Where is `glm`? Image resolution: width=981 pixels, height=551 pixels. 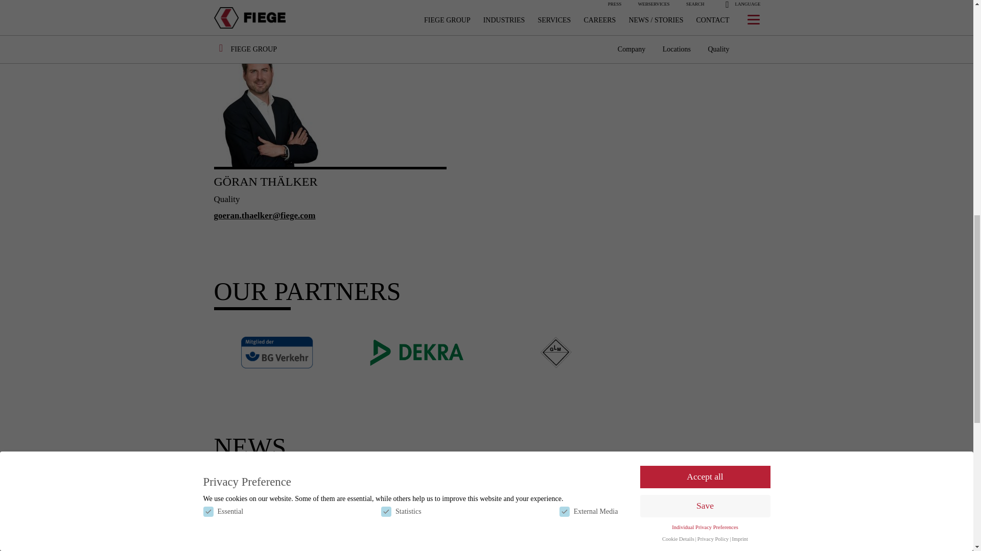
glm is located at coordinates (556, 352).